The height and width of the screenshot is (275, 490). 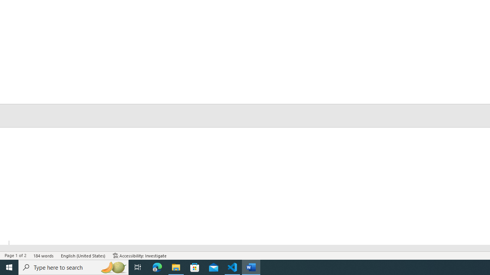 I want to click on Search highlights icon opens search home window, so click(x=113, y=267).